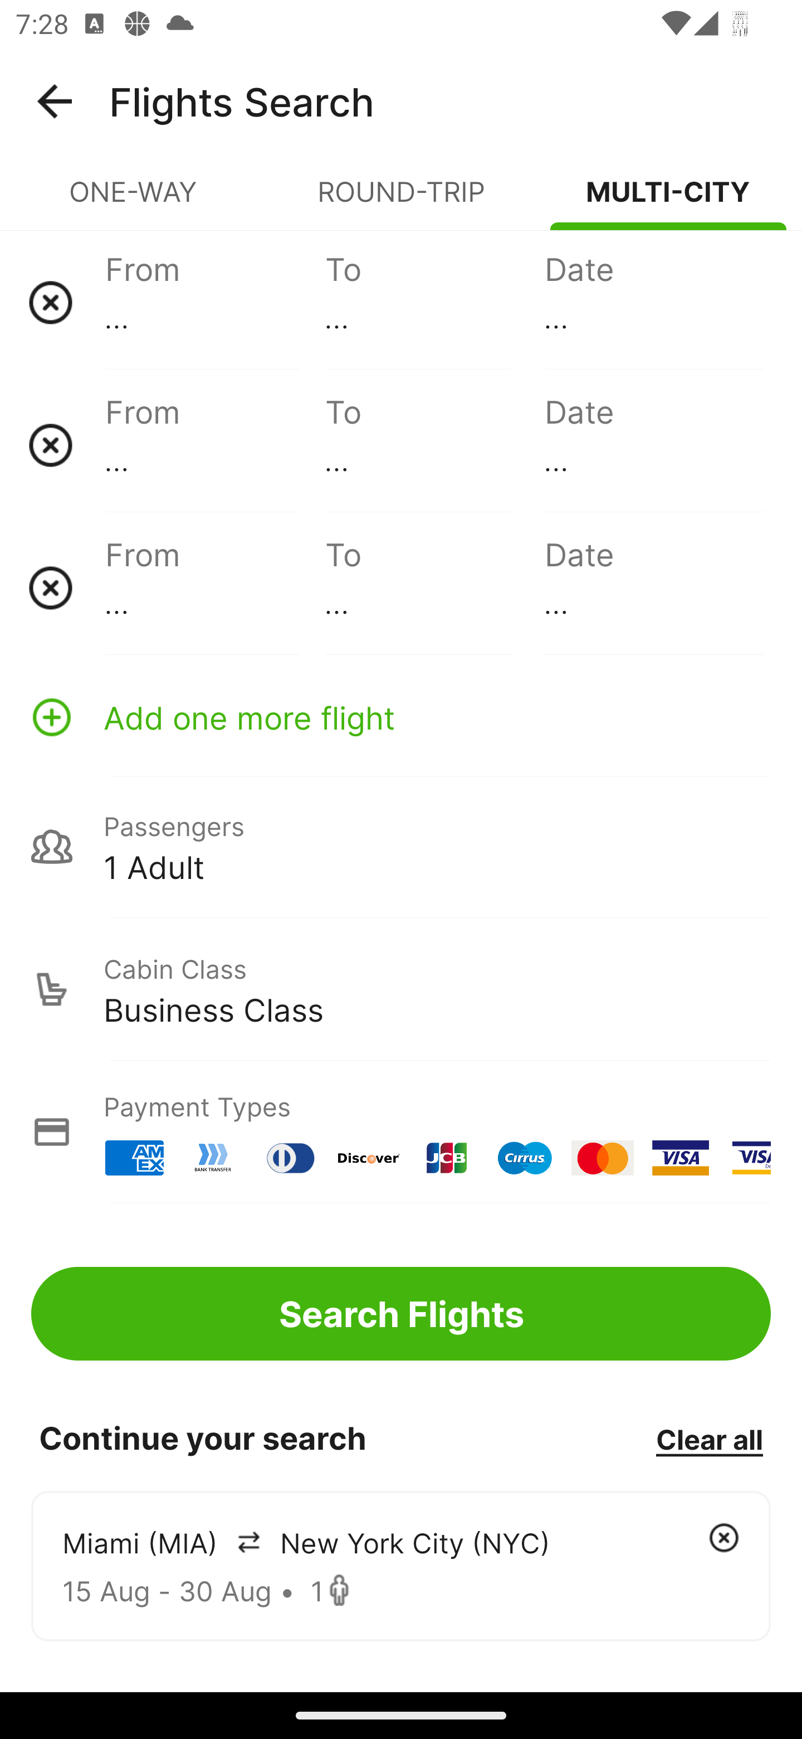 Image resolution: width=802 pixels, height=1739 pixels. Describe the element at coordinates (215, 302) in the screenshot. I see `From ⋯` at that location.